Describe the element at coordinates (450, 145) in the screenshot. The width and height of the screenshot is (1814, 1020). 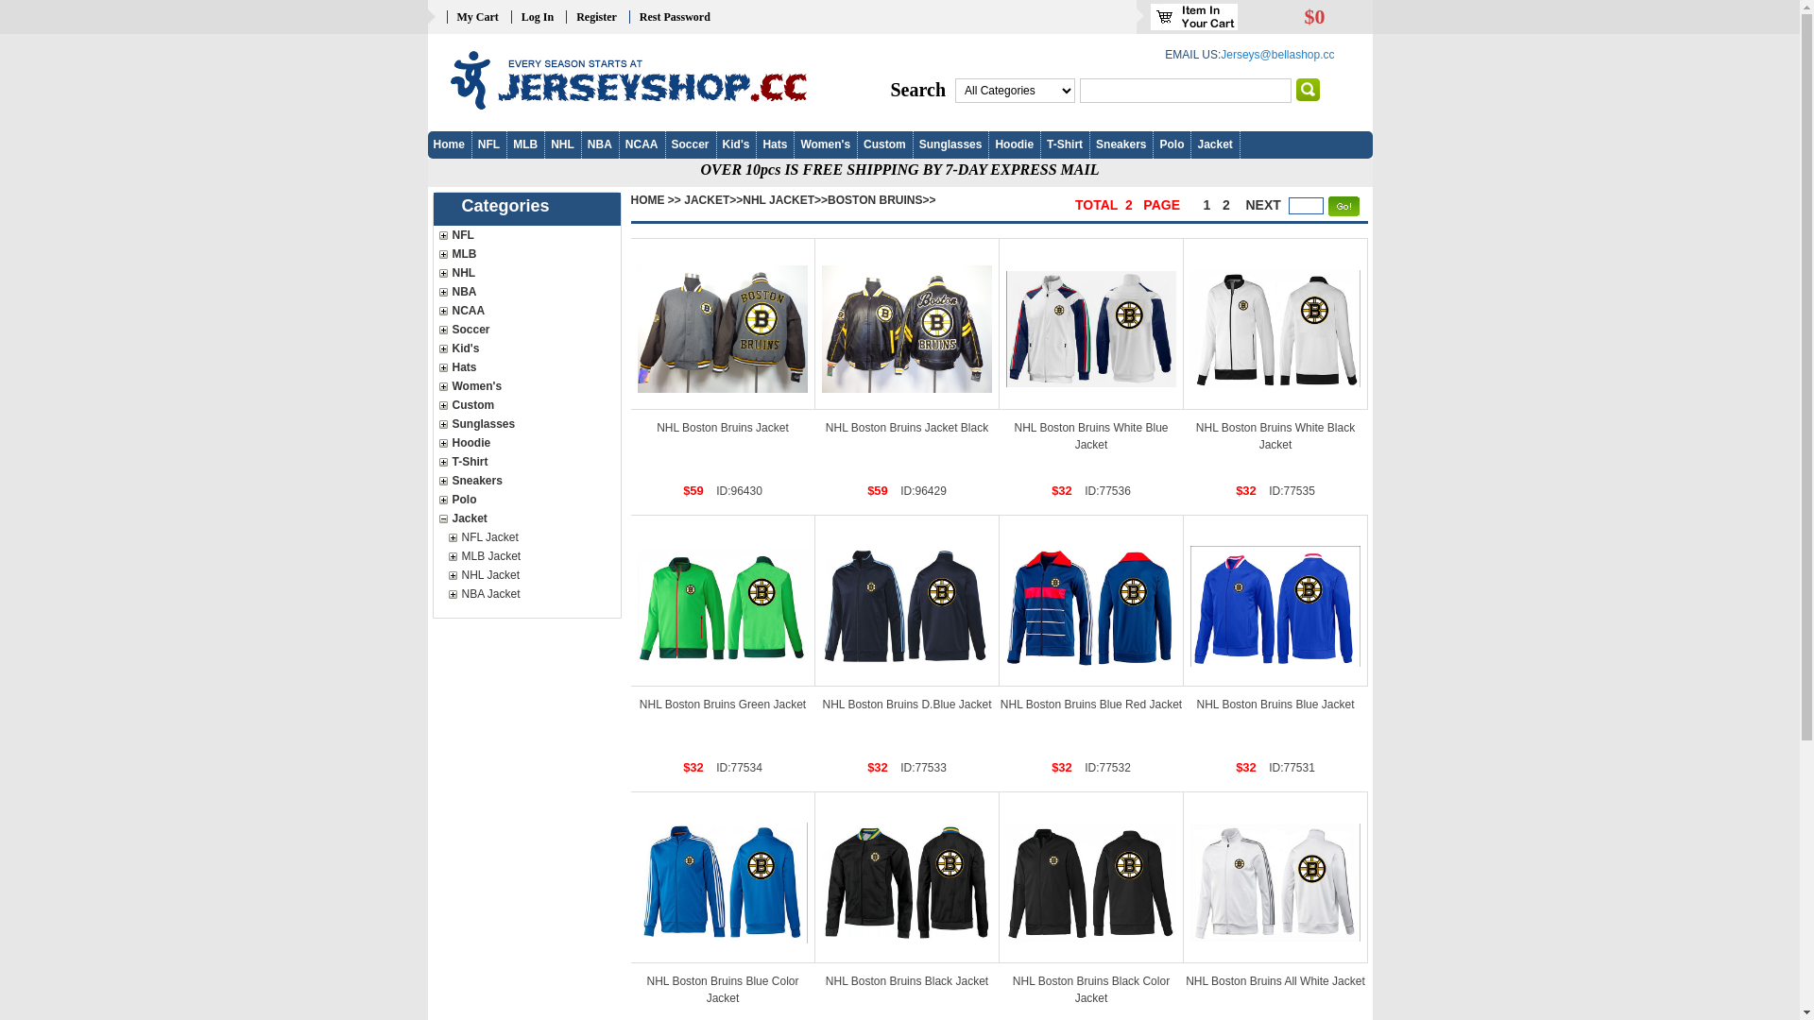
I see `Home` at that location.